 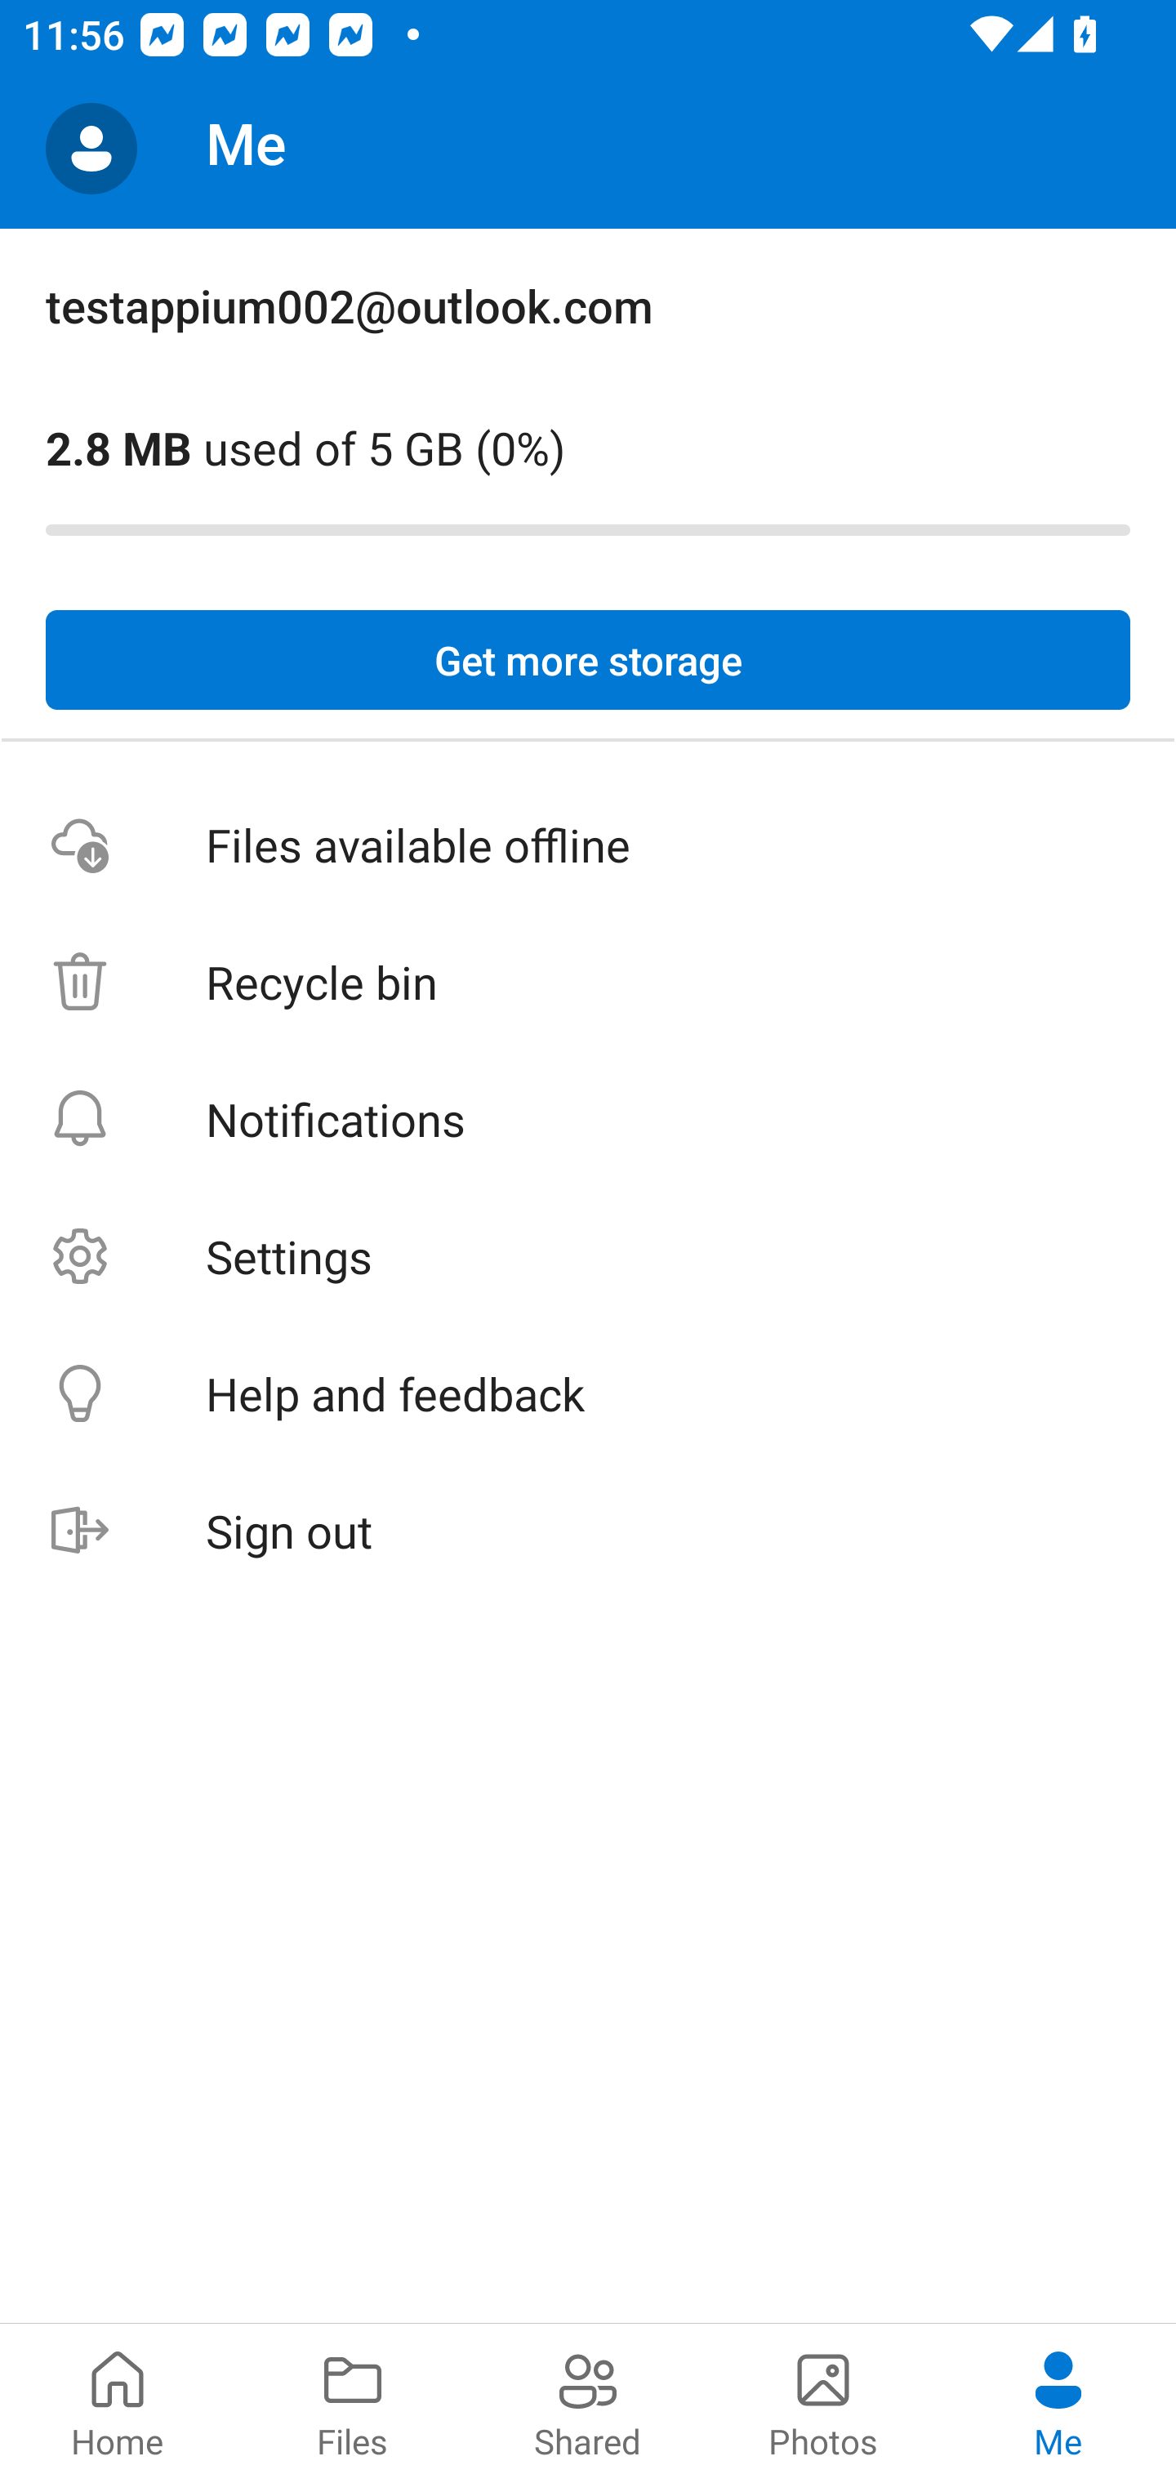 I want to click on Shared pivot Shared, so click(x=588, y=2403).